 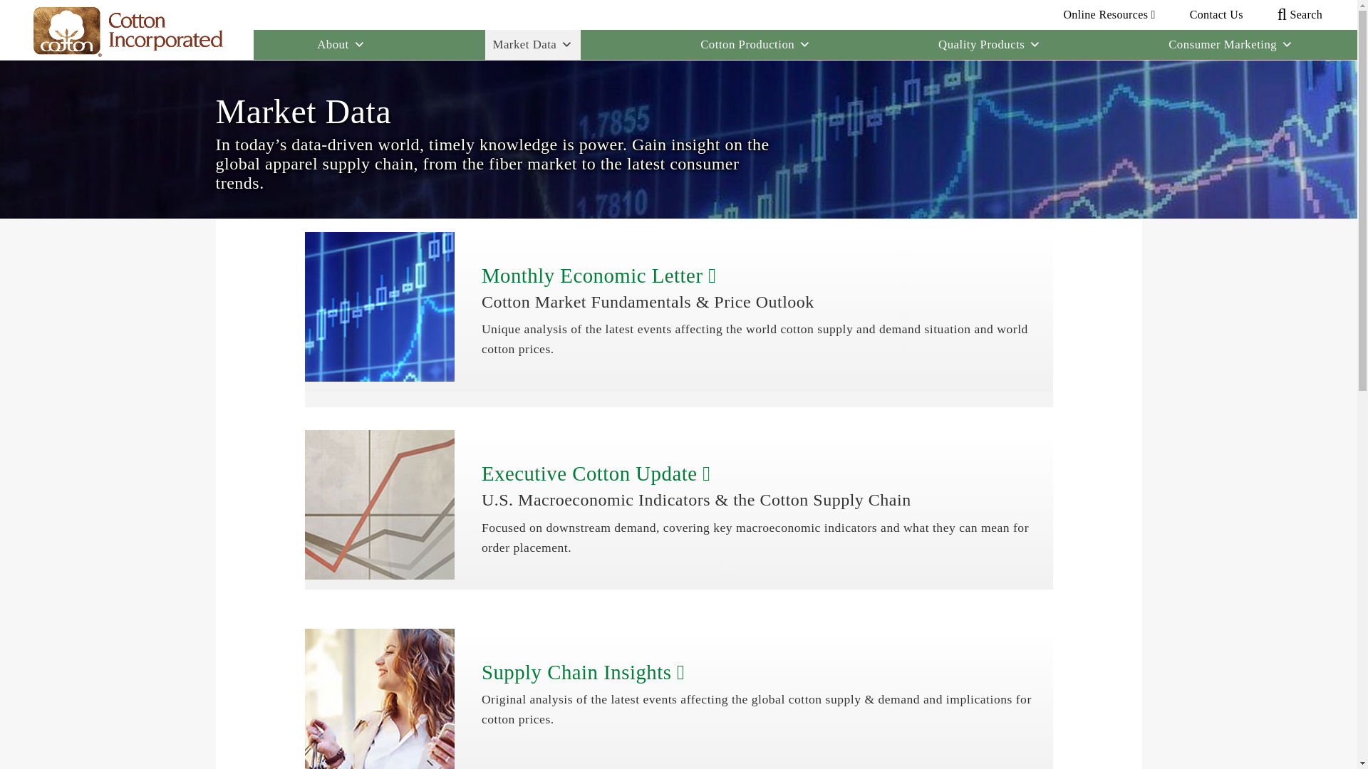 What do you see at coordinates (379, 504) in the screenshot?
I see `ecu 210 - Market Data` at bounding box center [379, 504].